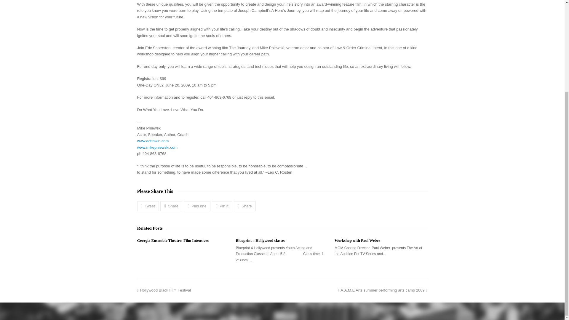 The height and width of the screenshot is (320, 569). Describe the element at coordinates (172, 240) in the screenshot. I see `Georgia Ensemble Theatre: Film Intensives` at that location.